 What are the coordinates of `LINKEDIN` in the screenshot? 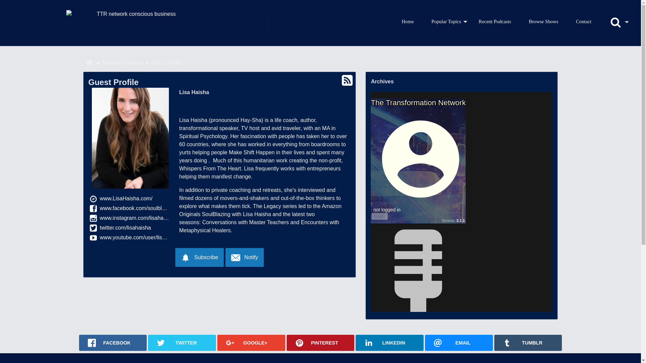 It's located at (390, 343).